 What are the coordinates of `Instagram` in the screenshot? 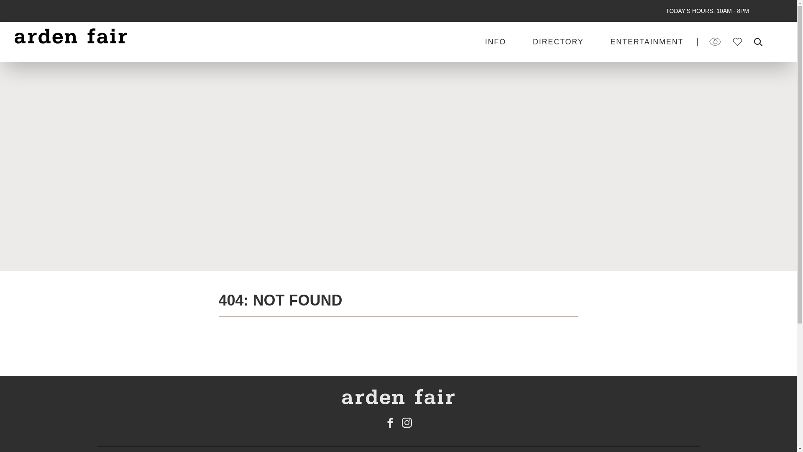 It's located at (407, 422).